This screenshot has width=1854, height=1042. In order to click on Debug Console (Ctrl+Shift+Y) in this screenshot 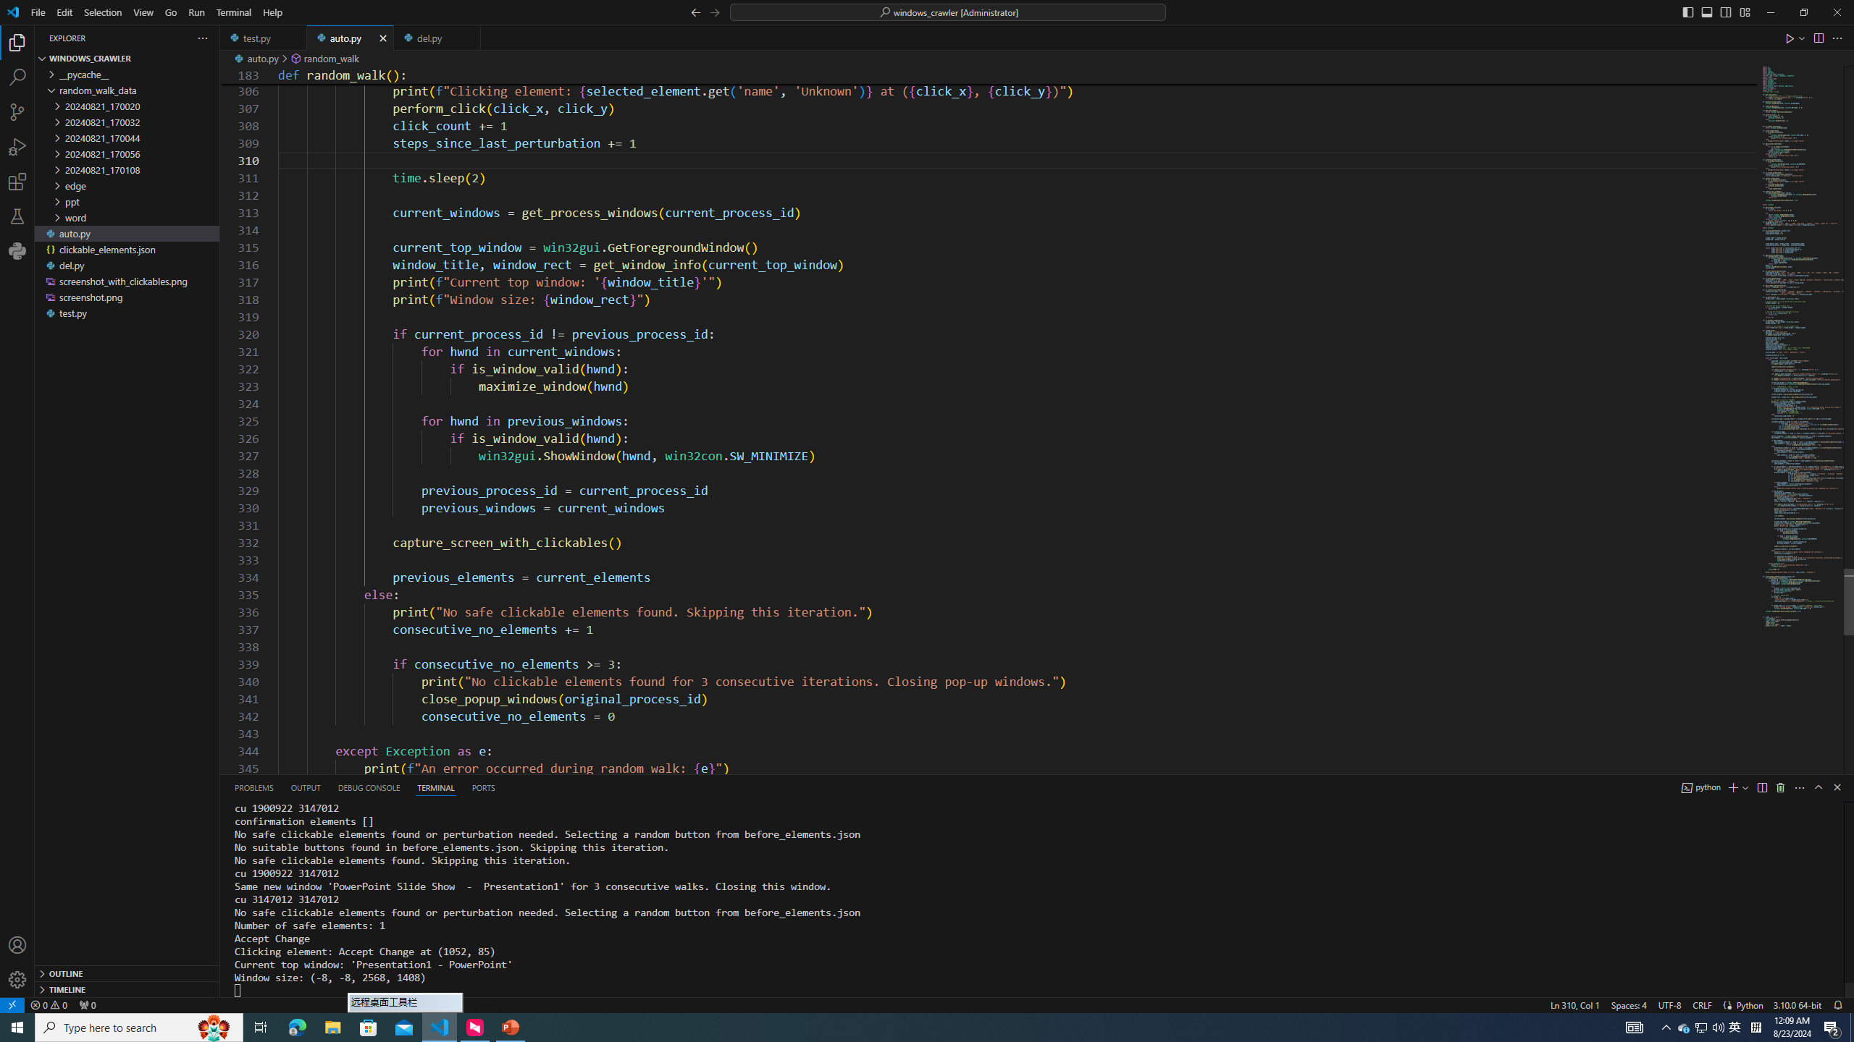, I will do `click(369, 787)`.